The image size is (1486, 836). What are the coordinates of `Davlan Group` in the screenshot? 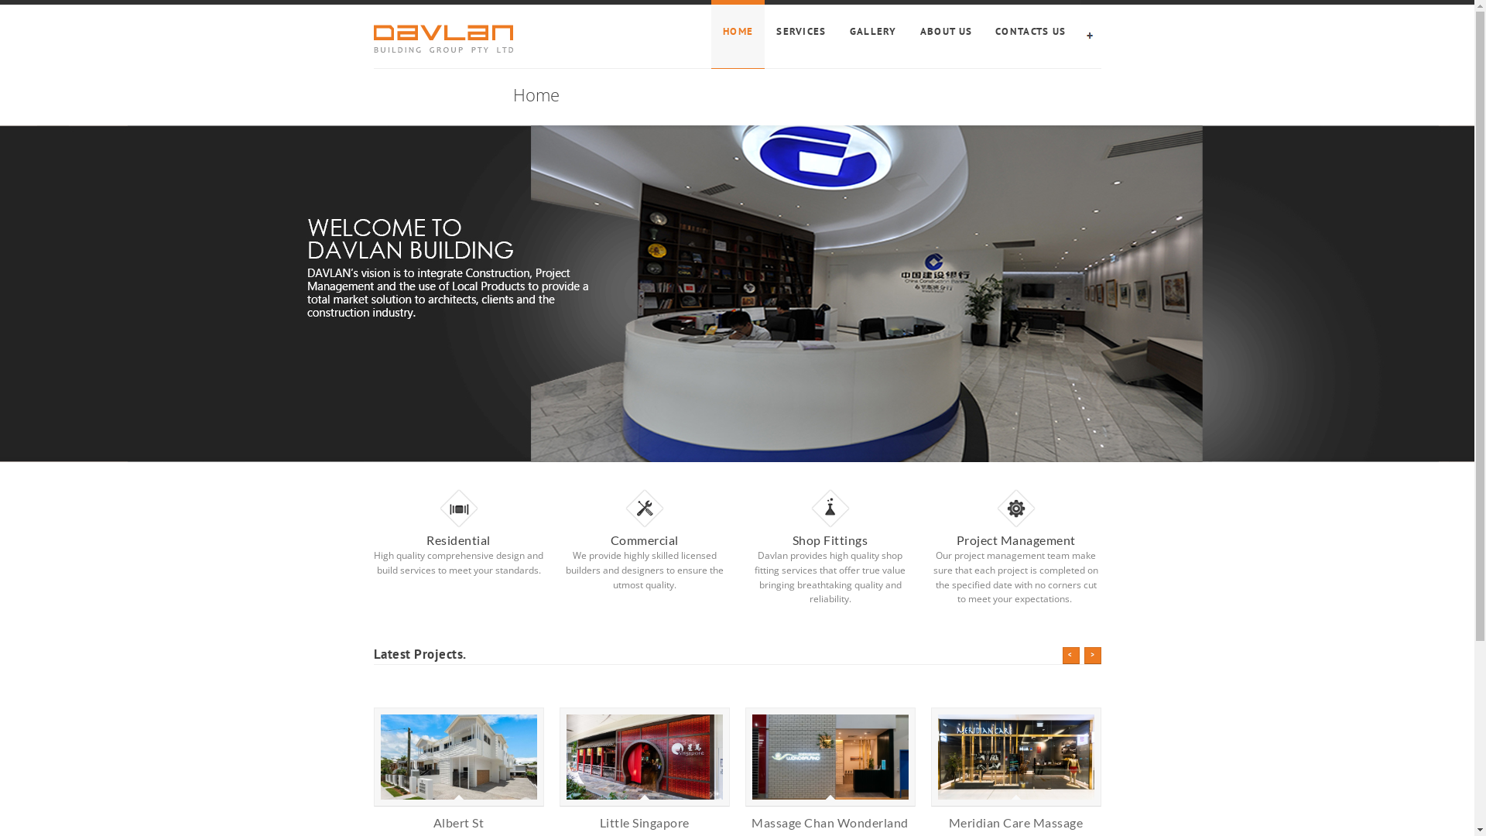 It's located at (443, 39).